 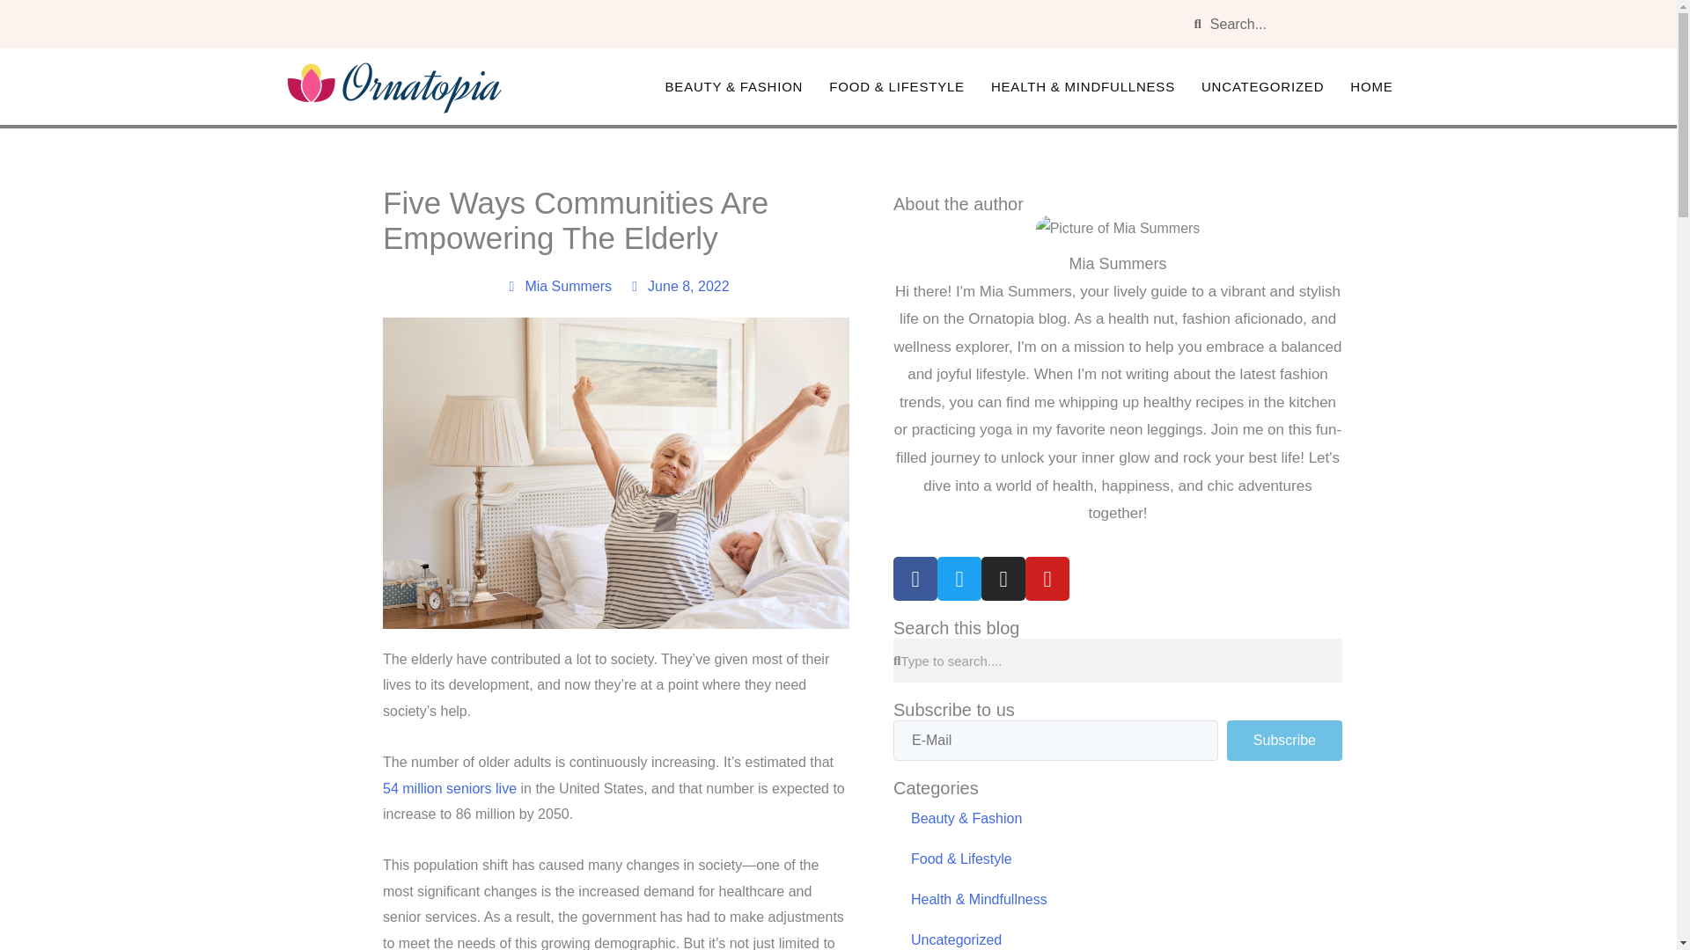 What do you see at coordinates (450, 788) in the screenshot?
I see `54 million seniors live` at bounding box center [450, 788].